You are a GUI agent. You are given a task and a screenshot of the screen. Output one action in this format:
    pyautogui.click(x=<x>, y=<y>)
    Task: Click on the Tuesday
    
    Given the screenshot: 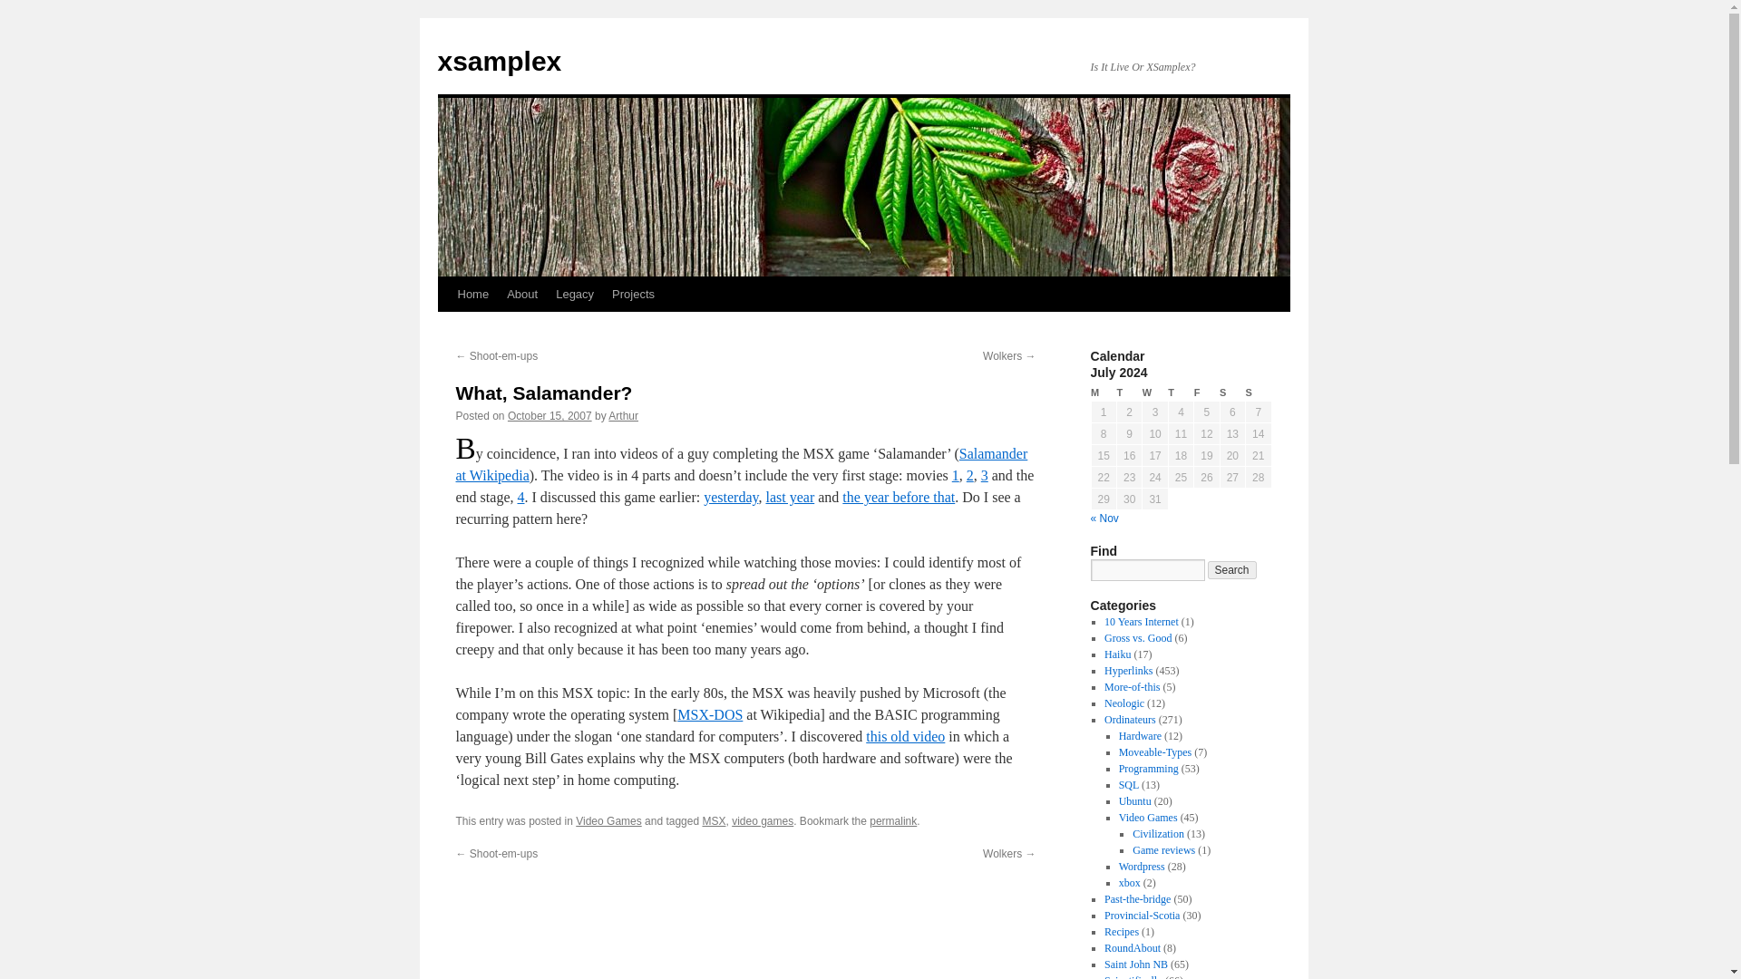 What is the action you would take?
    pyautogui.click(x=1128, y=393)
    